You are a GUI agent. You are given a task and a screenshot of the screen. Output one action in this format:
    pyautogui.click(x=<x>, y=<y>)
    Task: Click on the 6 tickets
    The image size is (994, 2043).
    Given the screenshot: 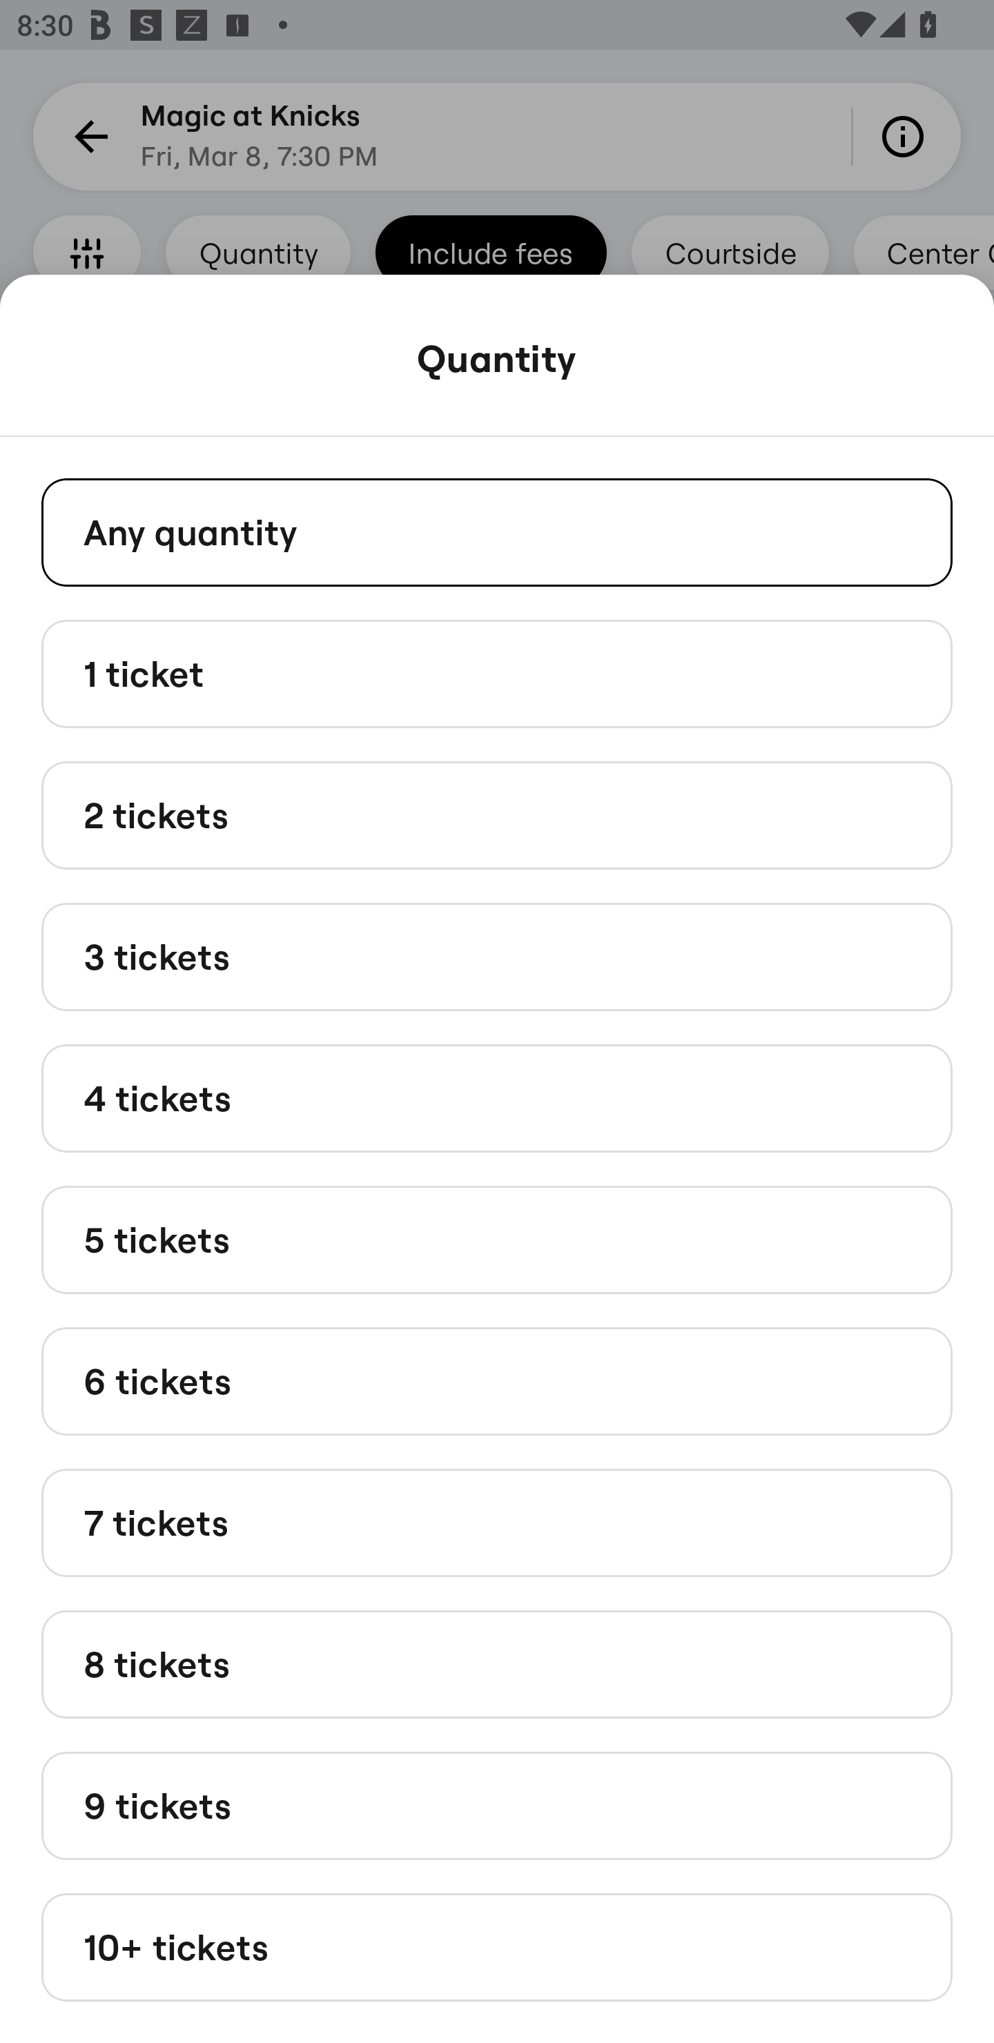 What is the action you would take?
    pyautogui.click(x=497, y=1382)
    